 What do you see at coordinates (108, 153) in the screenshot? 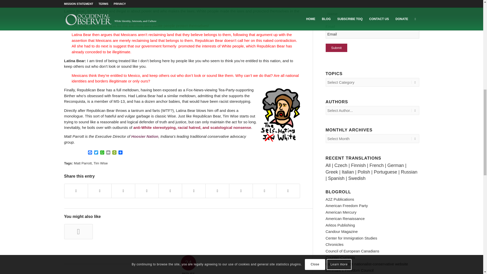
I see `Email` at bounding box center [108, 153].